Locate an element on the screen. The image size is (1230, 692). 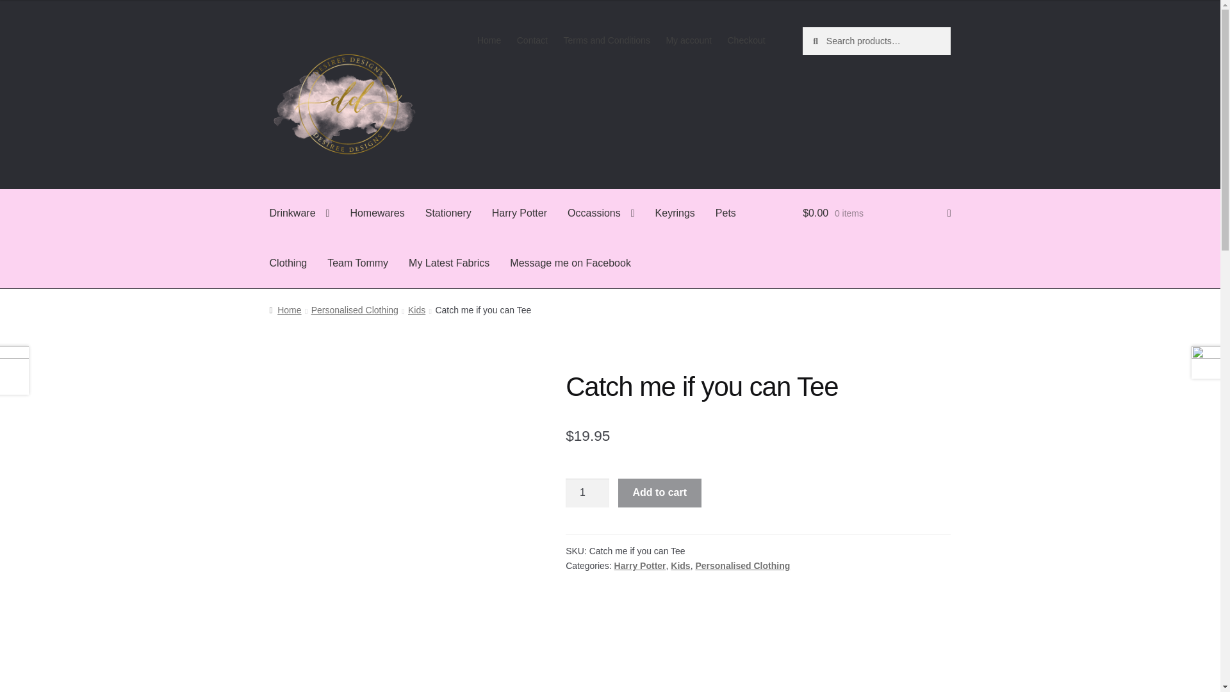
My account is located at coordinates (689, 40).